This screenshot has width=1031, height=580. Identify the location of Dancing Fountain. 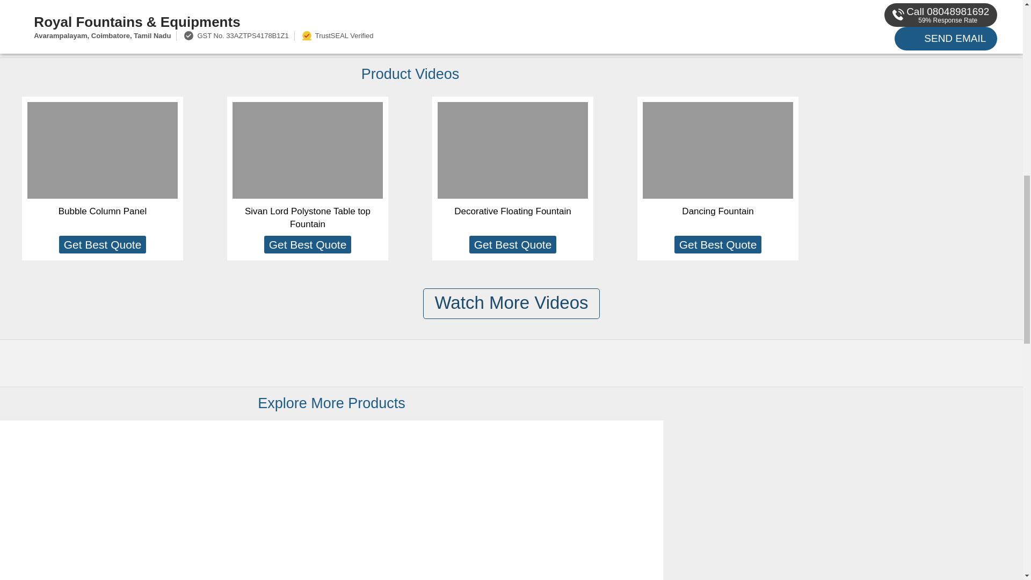
(717, 211).